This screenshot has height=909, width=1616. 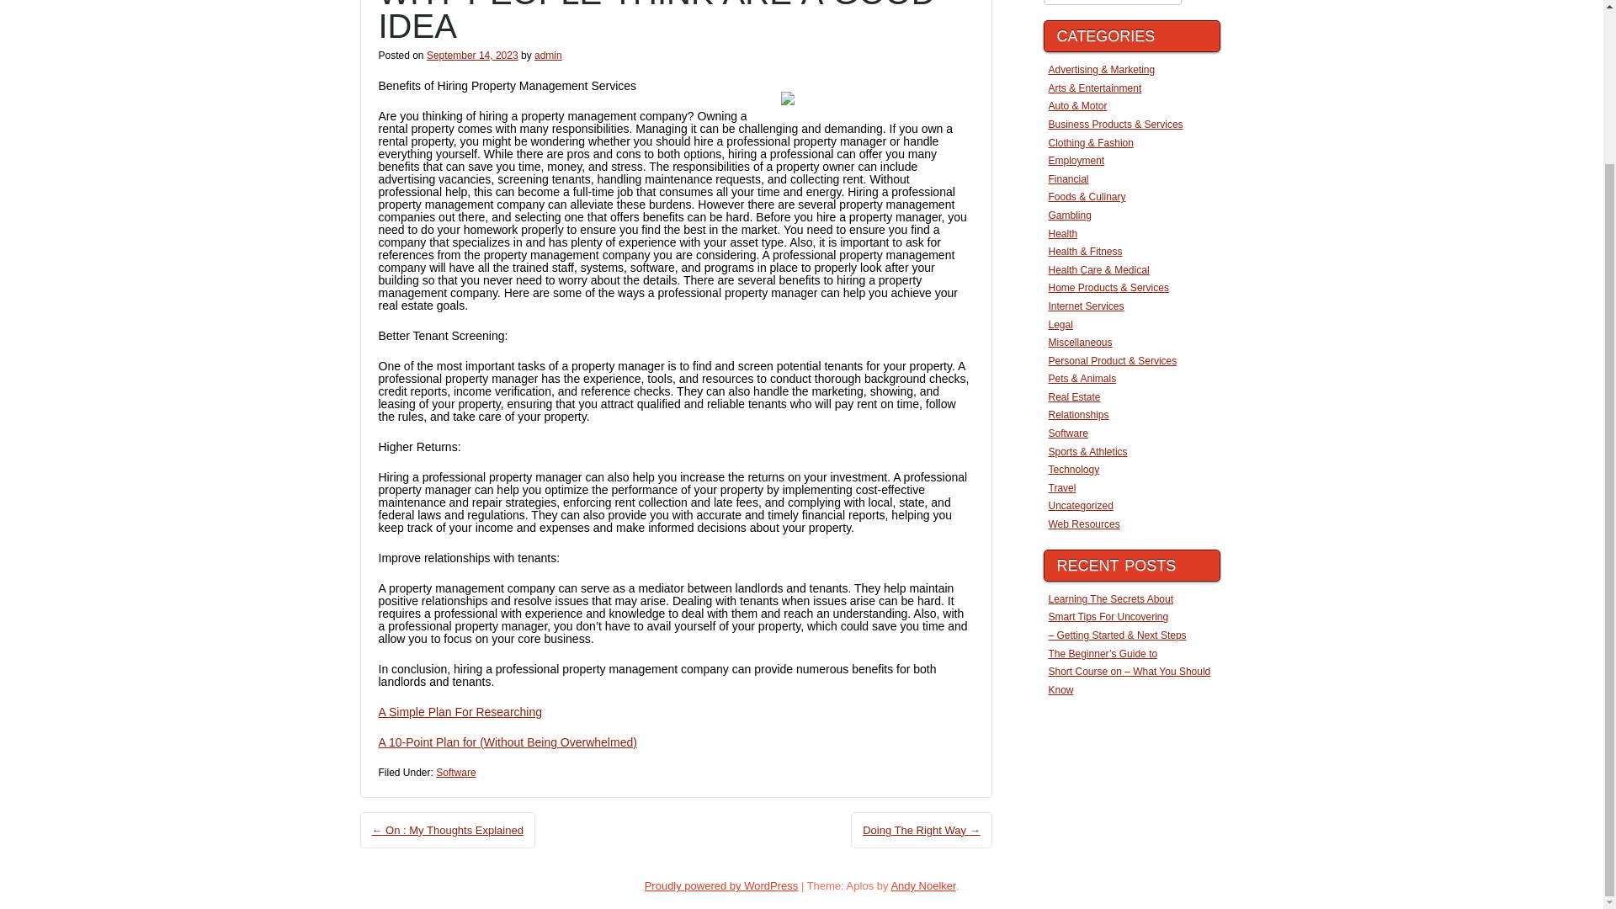 I want to click on Uncategorized, so click(x=1081, y=506).